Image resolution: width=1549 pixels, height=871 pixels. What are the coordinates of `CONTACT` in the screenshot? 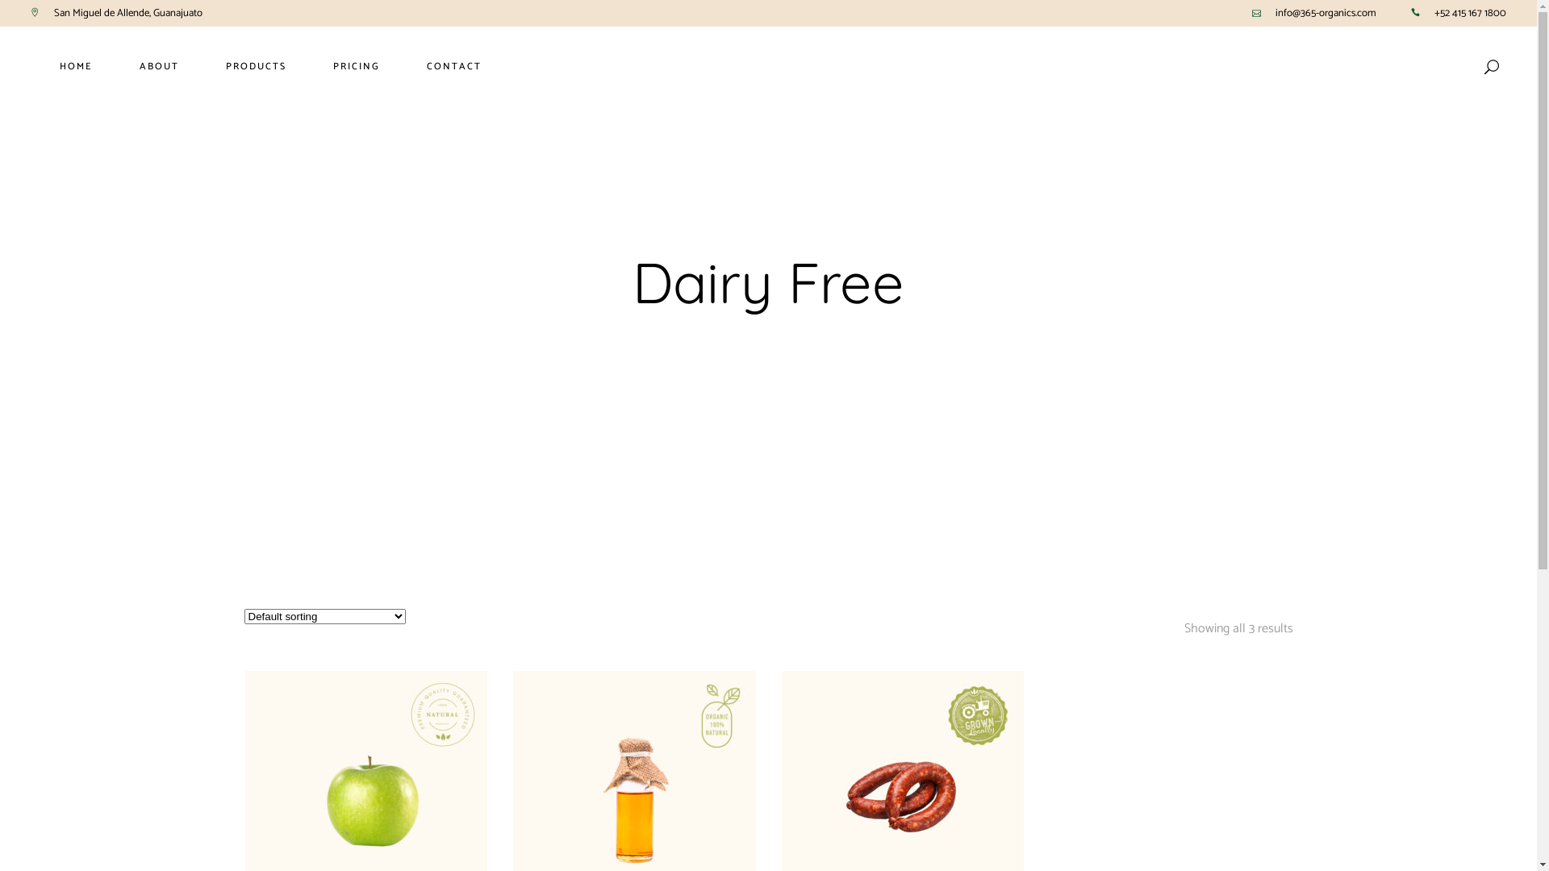 It's located at (454, 67).